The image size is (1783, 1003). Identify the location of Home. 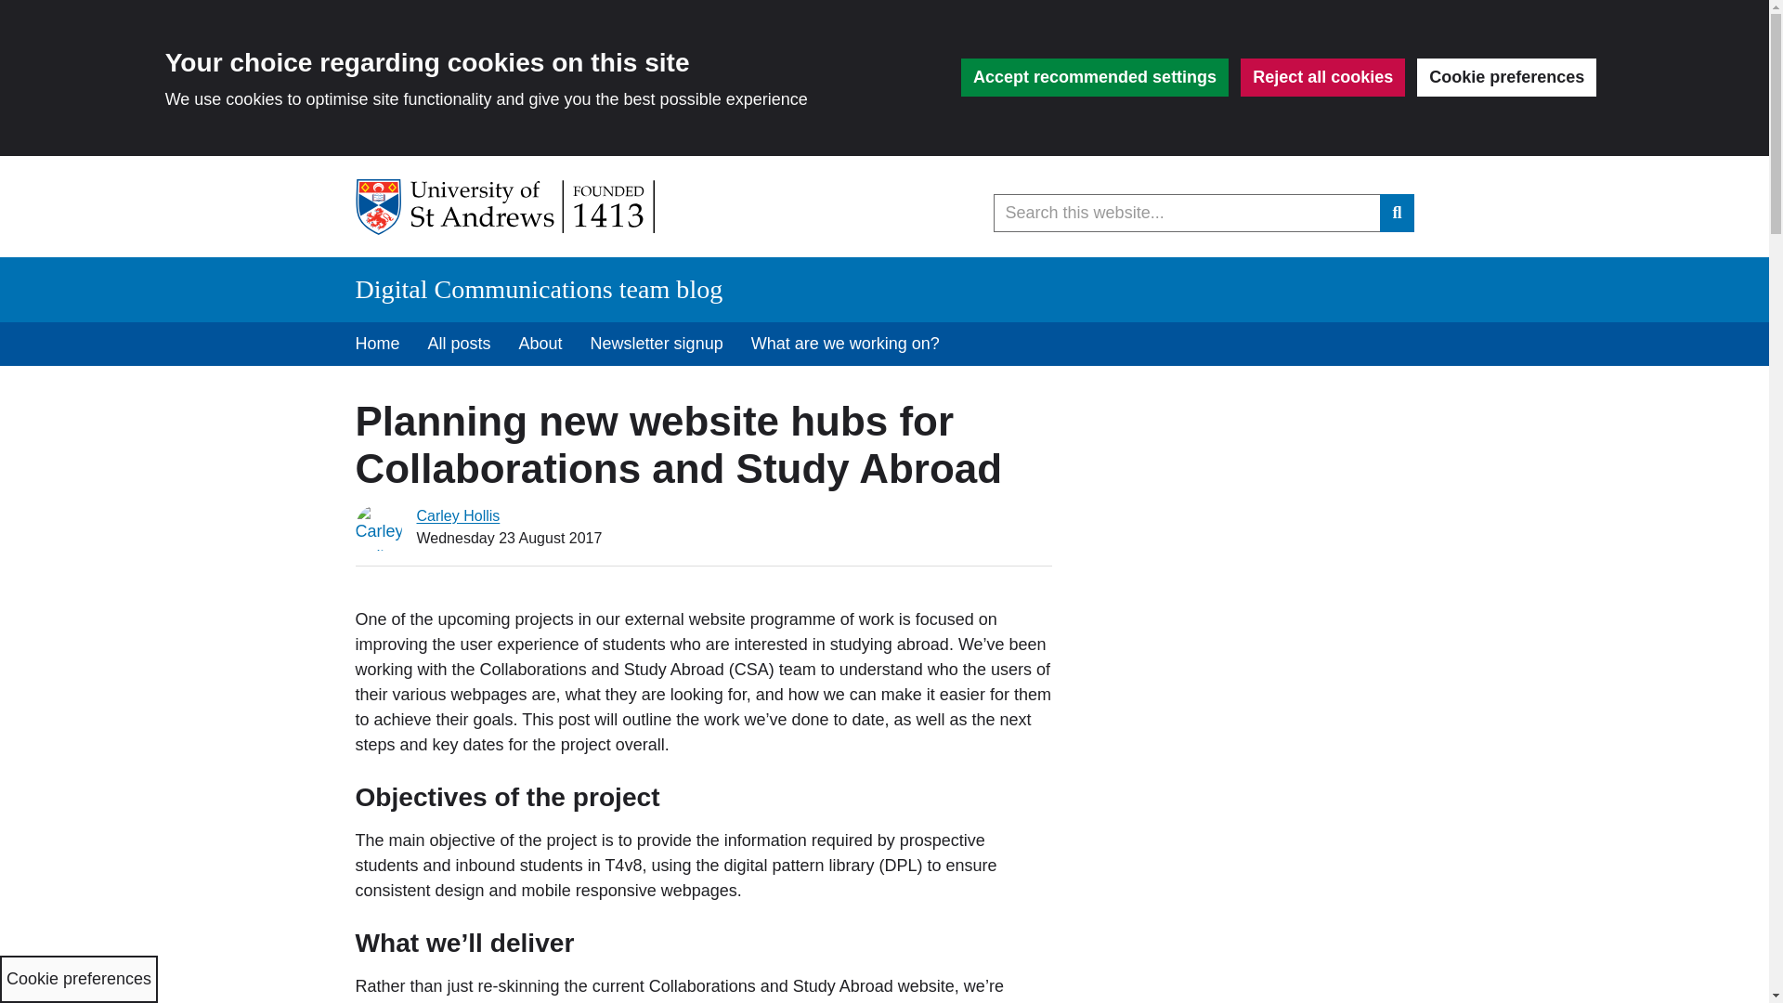
(377, 344).